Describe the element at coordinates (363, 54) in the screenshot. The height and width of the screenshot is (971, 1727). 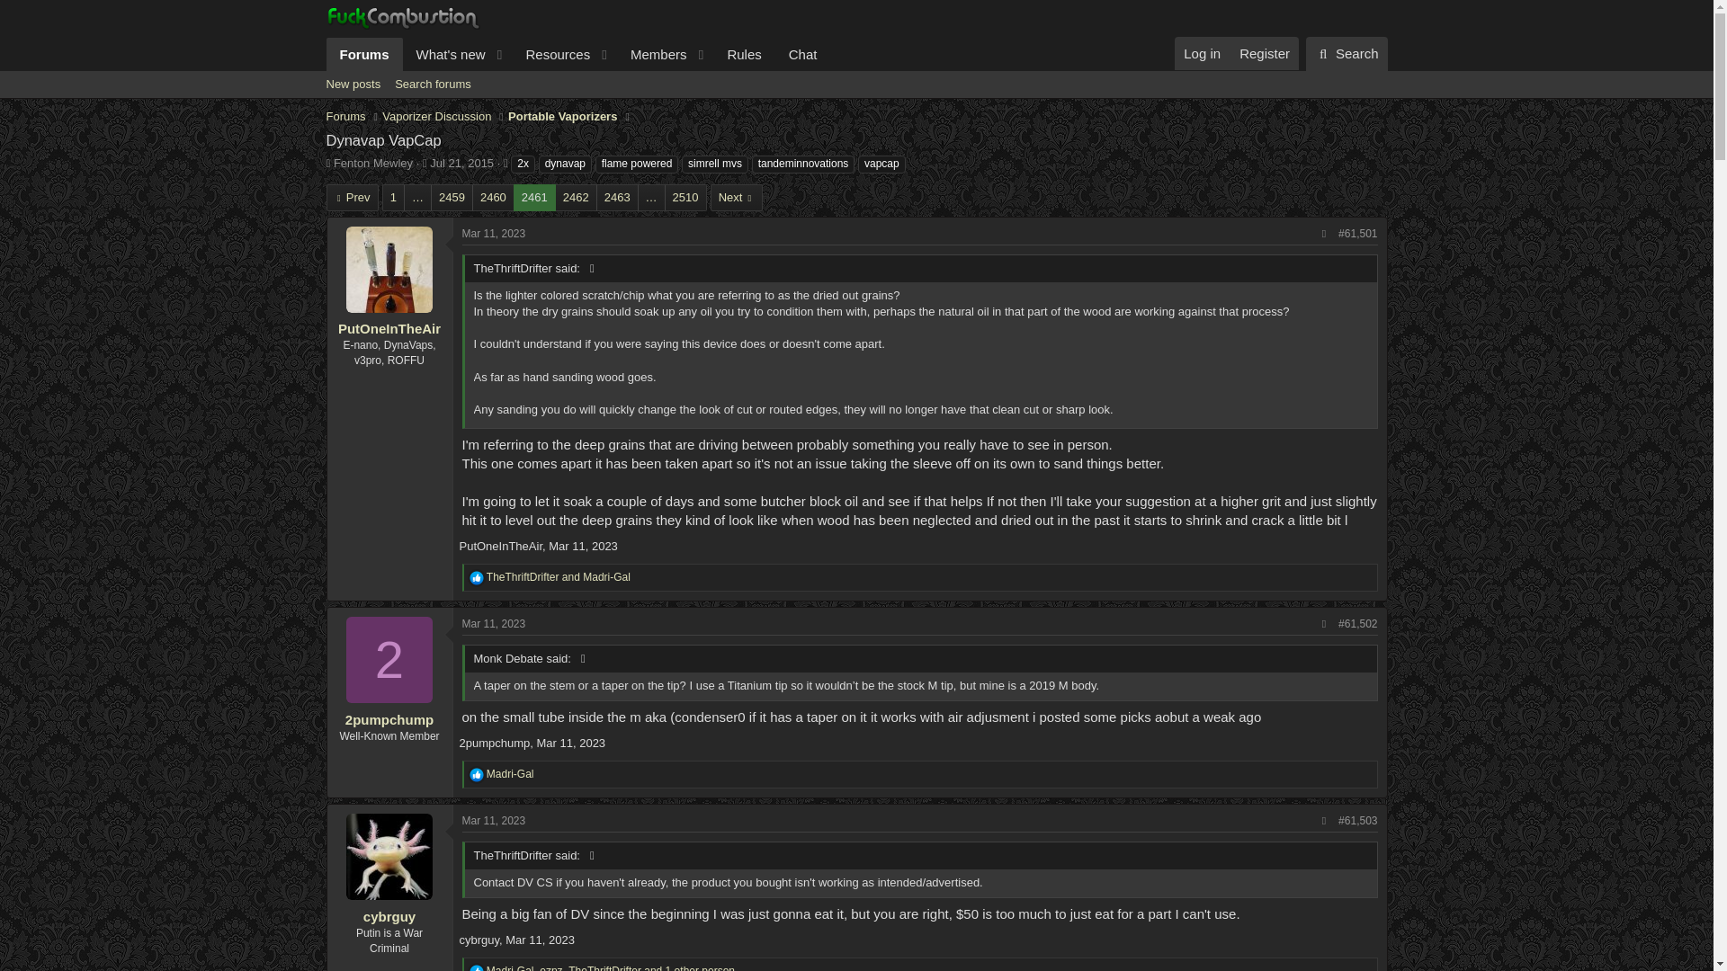
I see `Mar 11, 2023 at 6:21 PM` at that location.